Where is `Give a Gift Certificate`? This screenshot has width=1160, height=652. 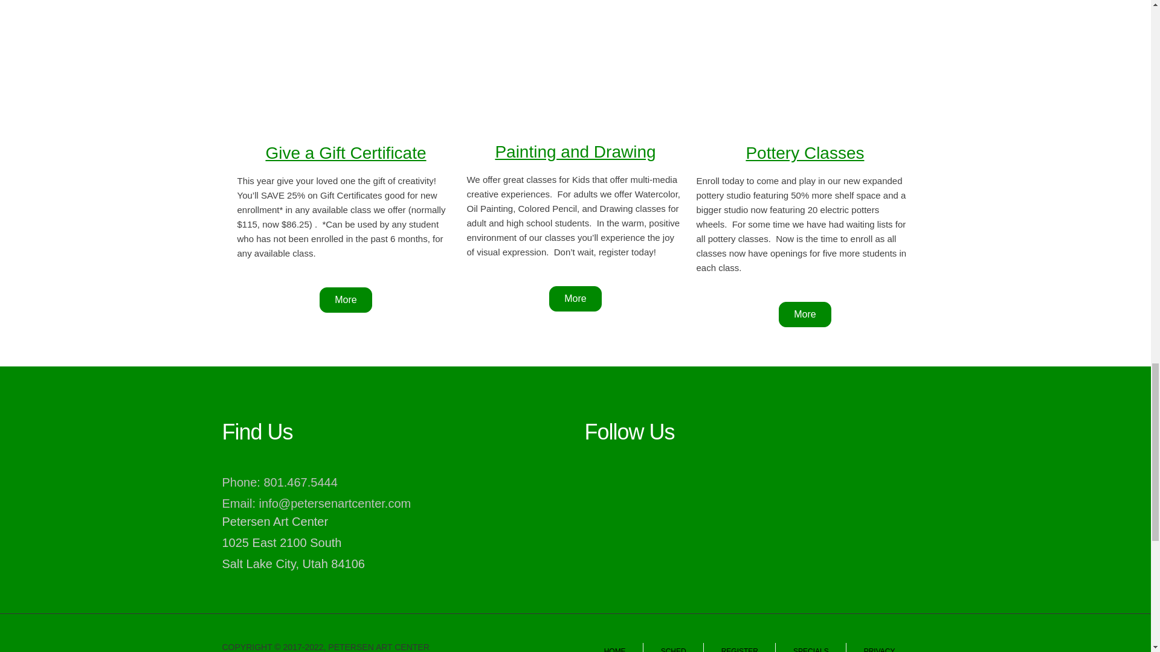 Give a Gift Certificate is located at coordinates (346, 152).